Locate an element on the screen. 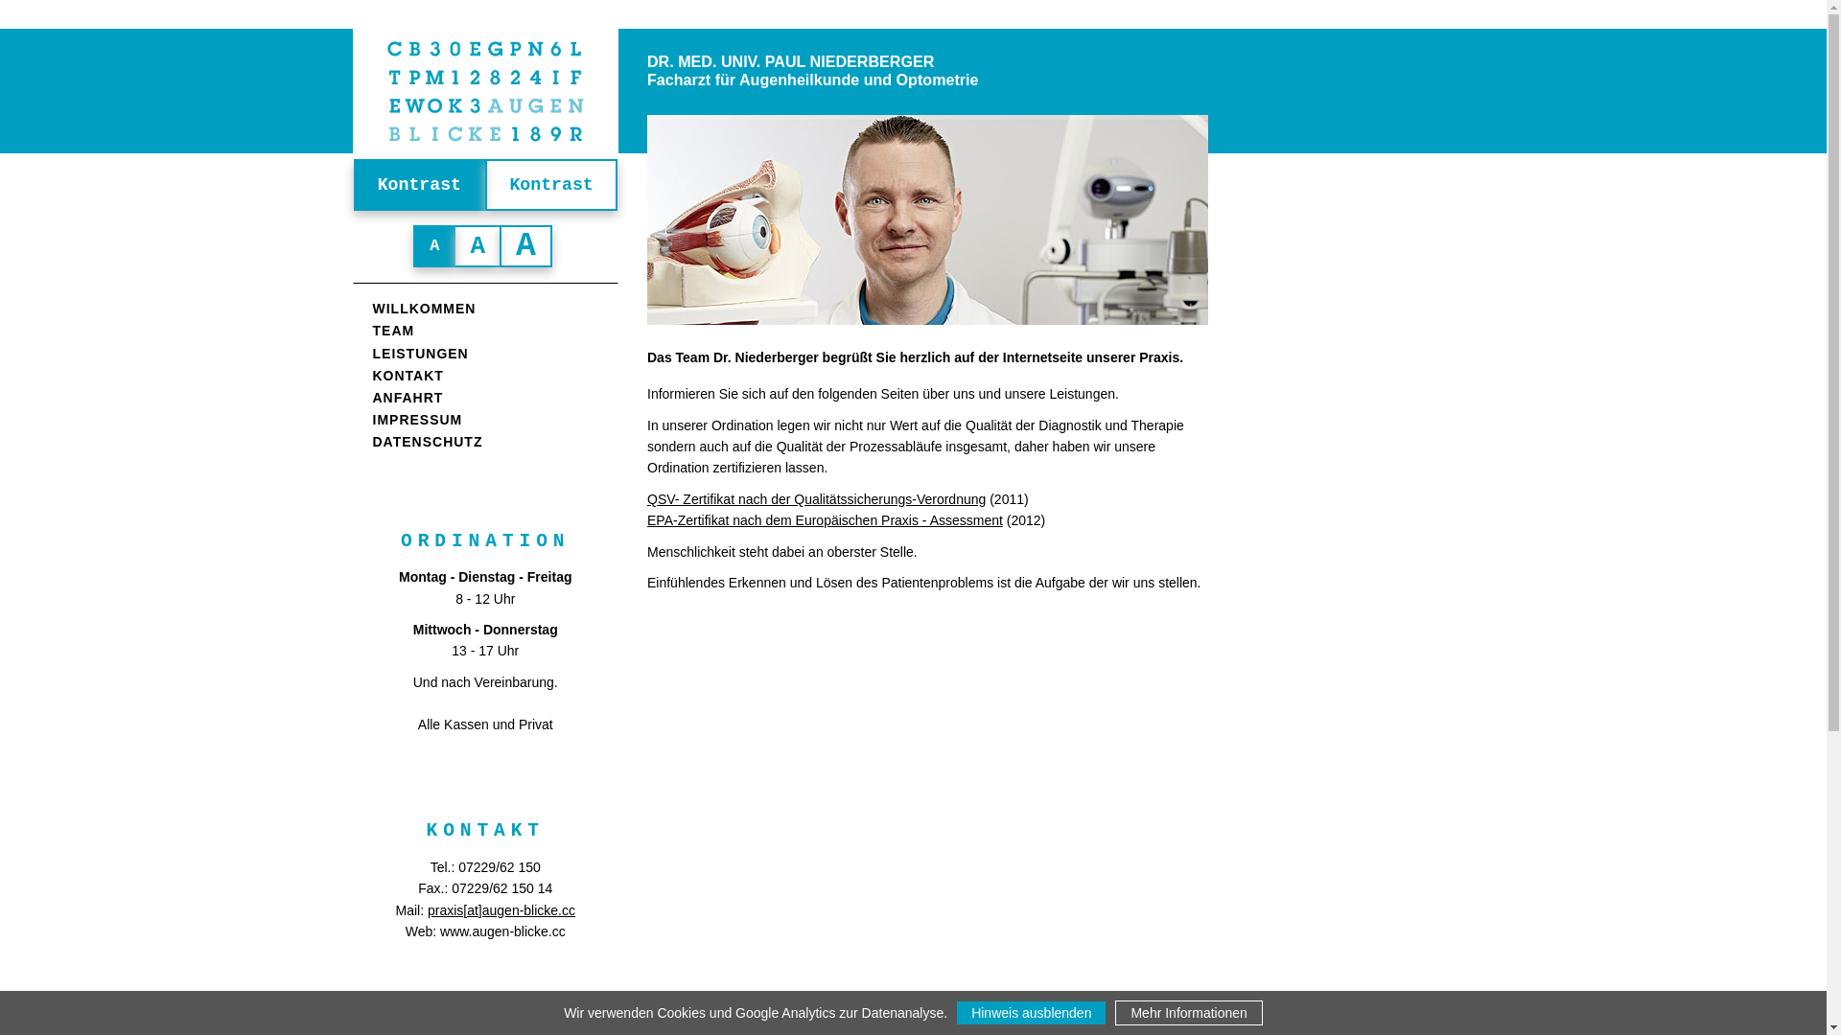 The image size is (1841, 1035). LEISTUNGEN is located at coordinates (420, 355).